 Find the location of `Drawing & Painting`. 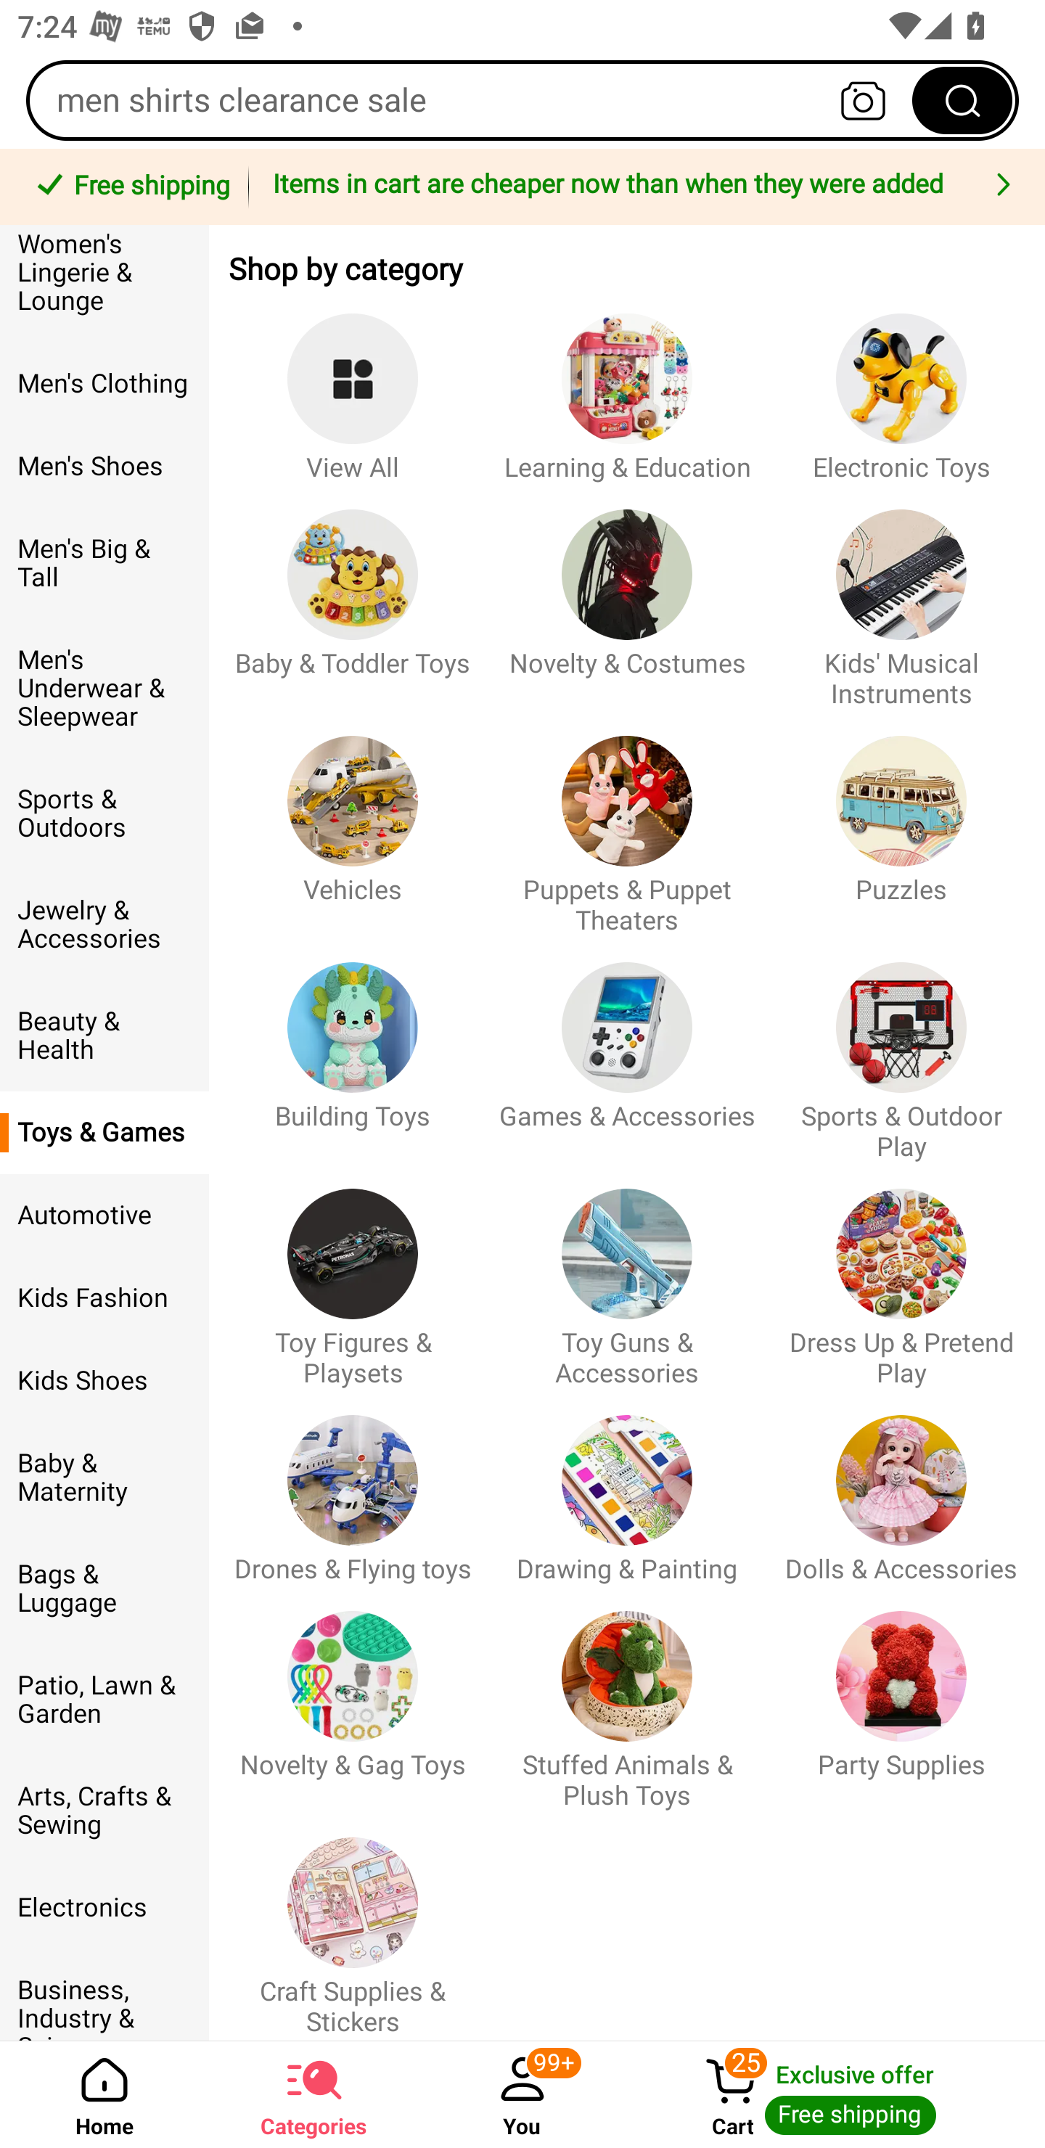

Drawing & Painting is located at coordinates (627, 1488).